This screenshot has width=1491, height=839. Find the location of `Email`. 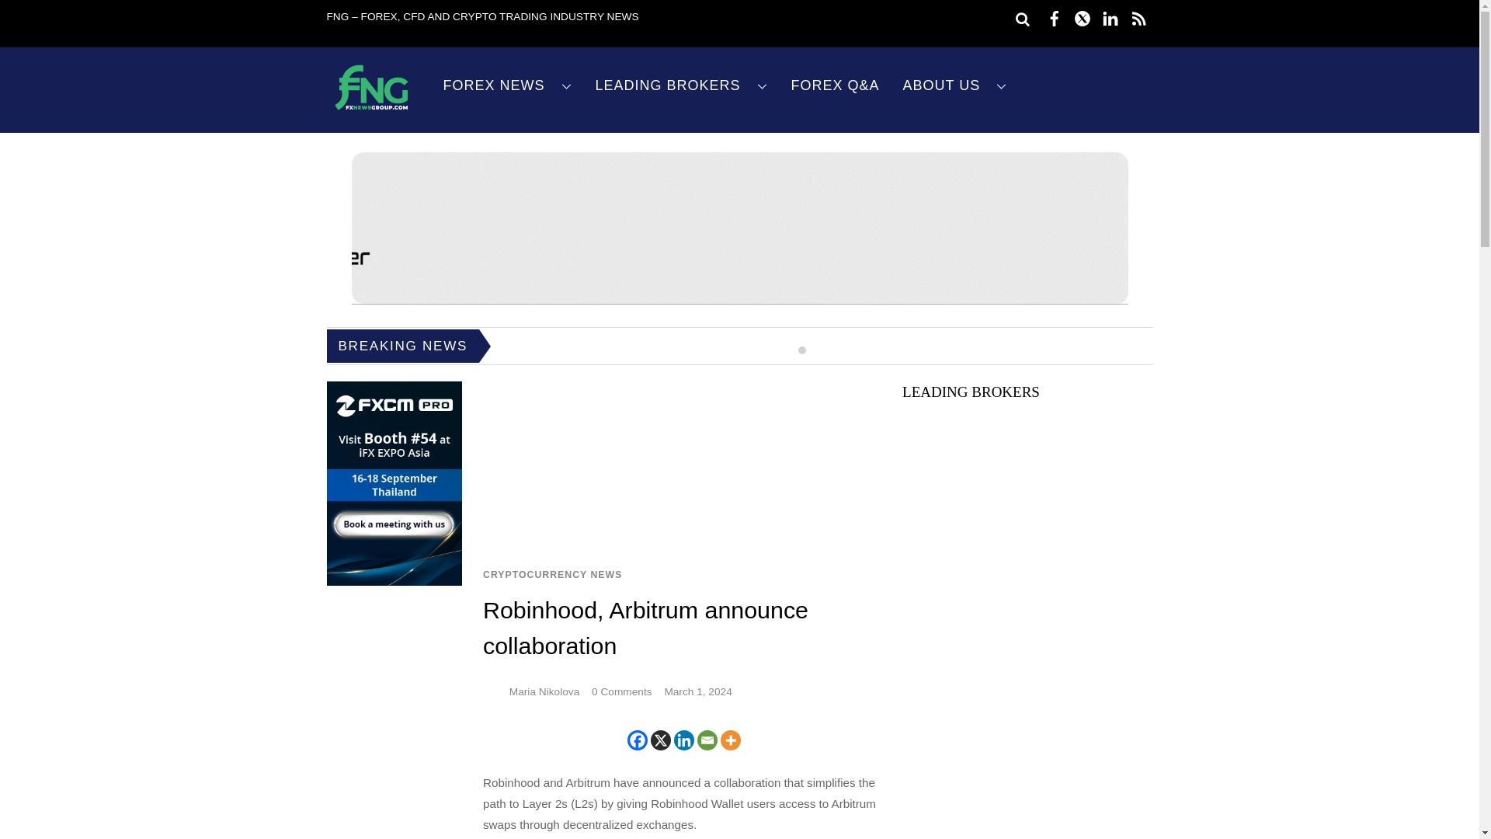

Email is located at coordinates (707, 740).